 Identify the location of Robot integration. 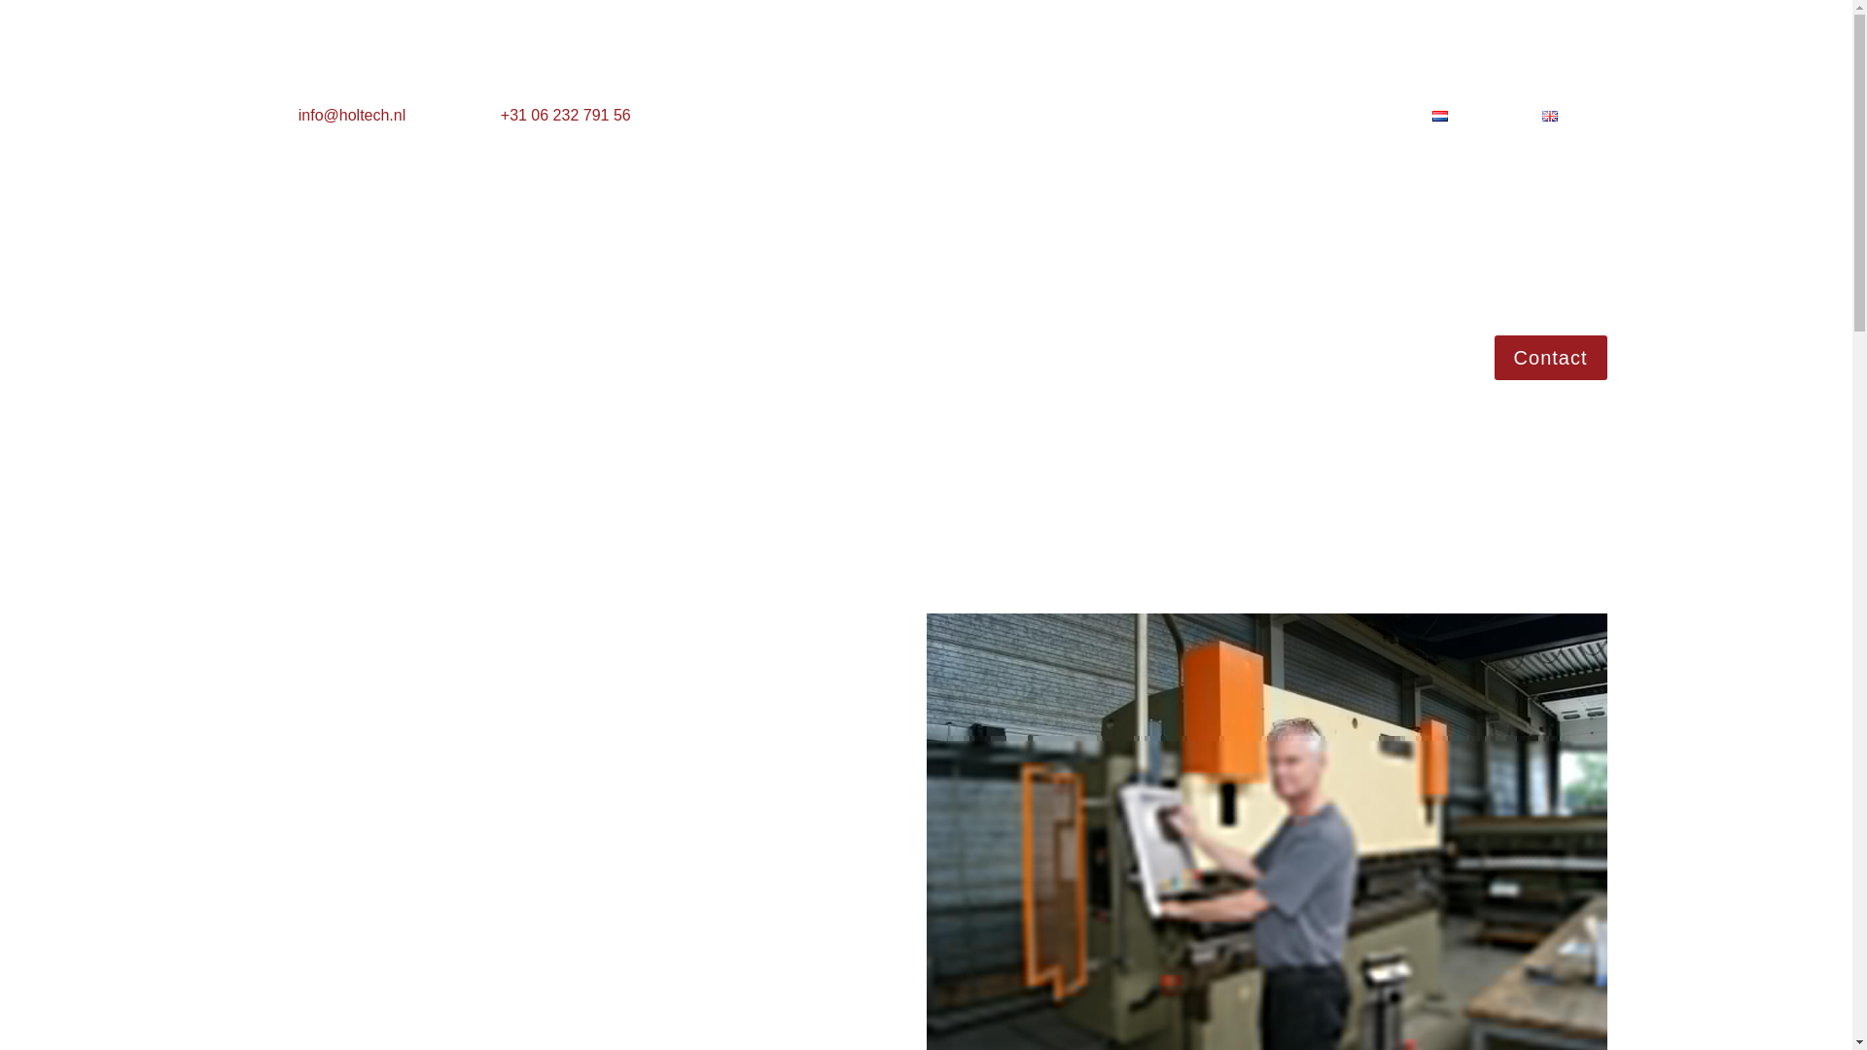
(505, 371).